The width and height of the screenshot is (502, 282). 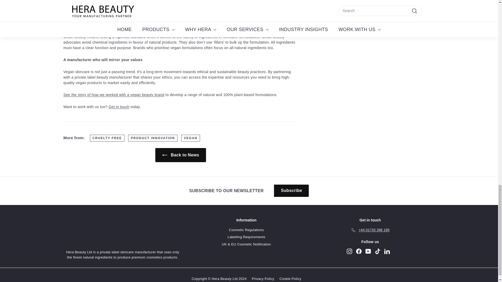 I want to click on Hera Beauty Ltd on YouTube, so click(x=368, y=251).